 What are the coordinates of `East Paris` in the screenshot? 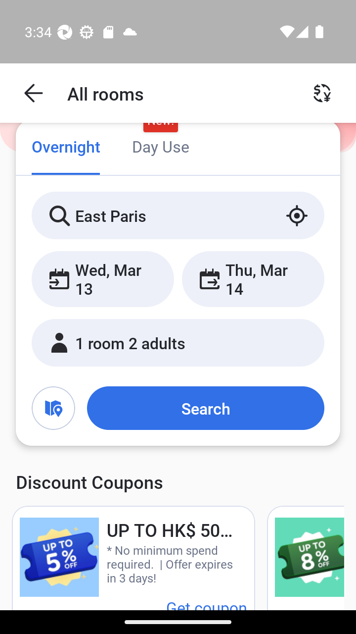 It's located at (178, 215).